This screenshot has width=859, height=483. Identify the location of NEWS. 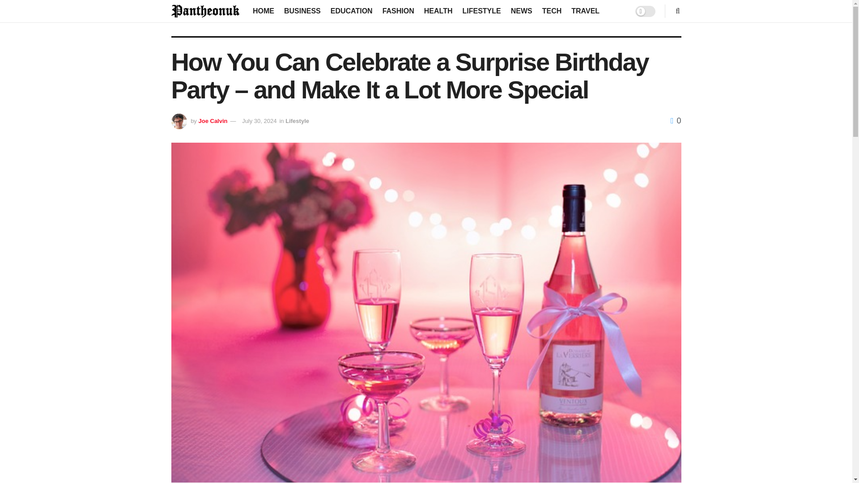
(522, 11).